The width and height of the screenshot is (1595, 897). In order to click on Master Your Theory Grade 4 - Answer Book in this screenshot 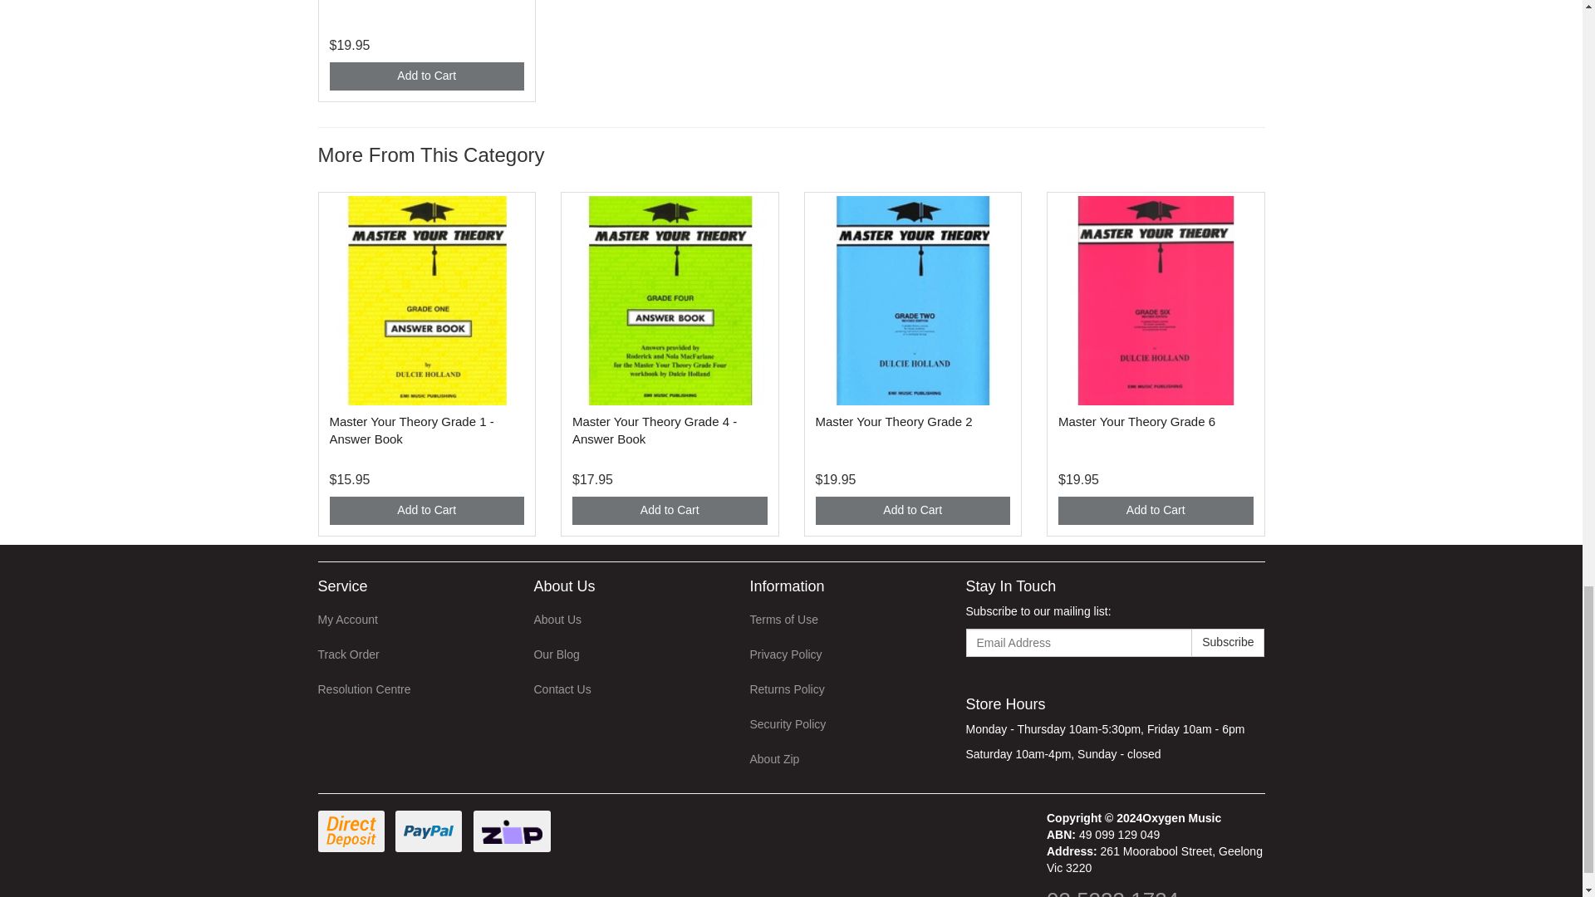, I will do `click(655, 429)`.